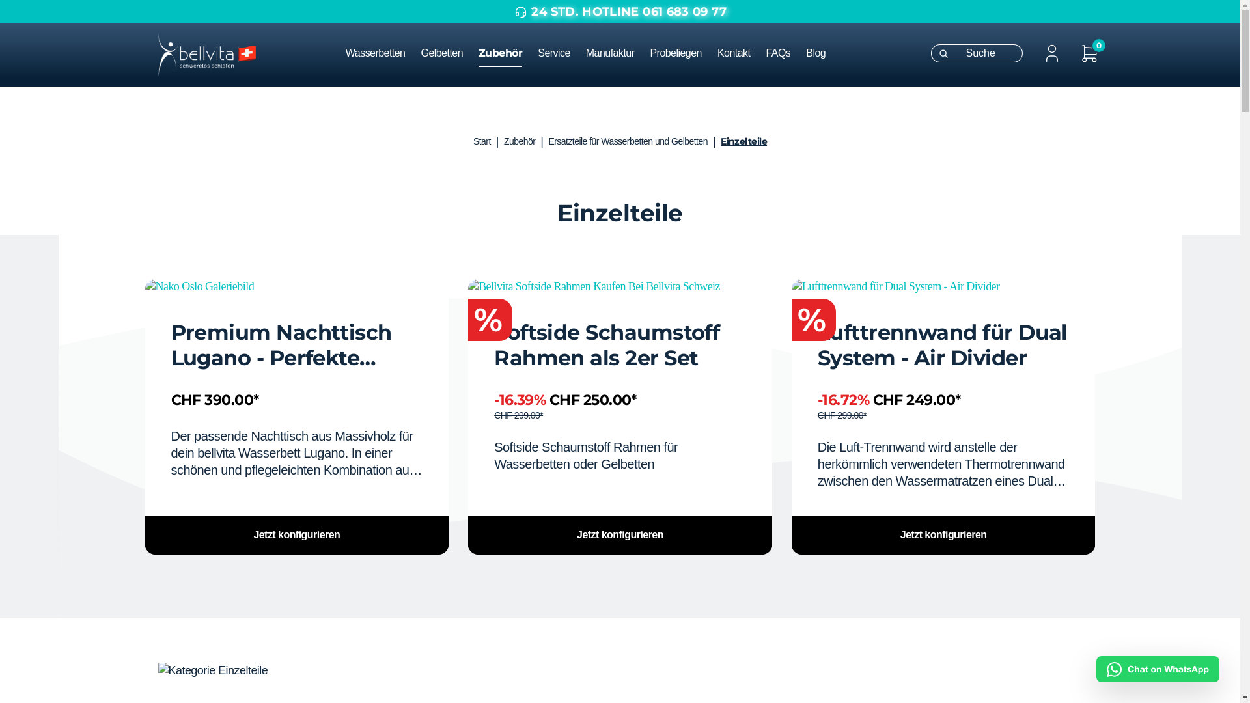 The width and height of the screenshot is (1250, 703). Describe the element at coordinates (206, 53) in the screenshot. I see `Zur Startseite wechseln` at that location.